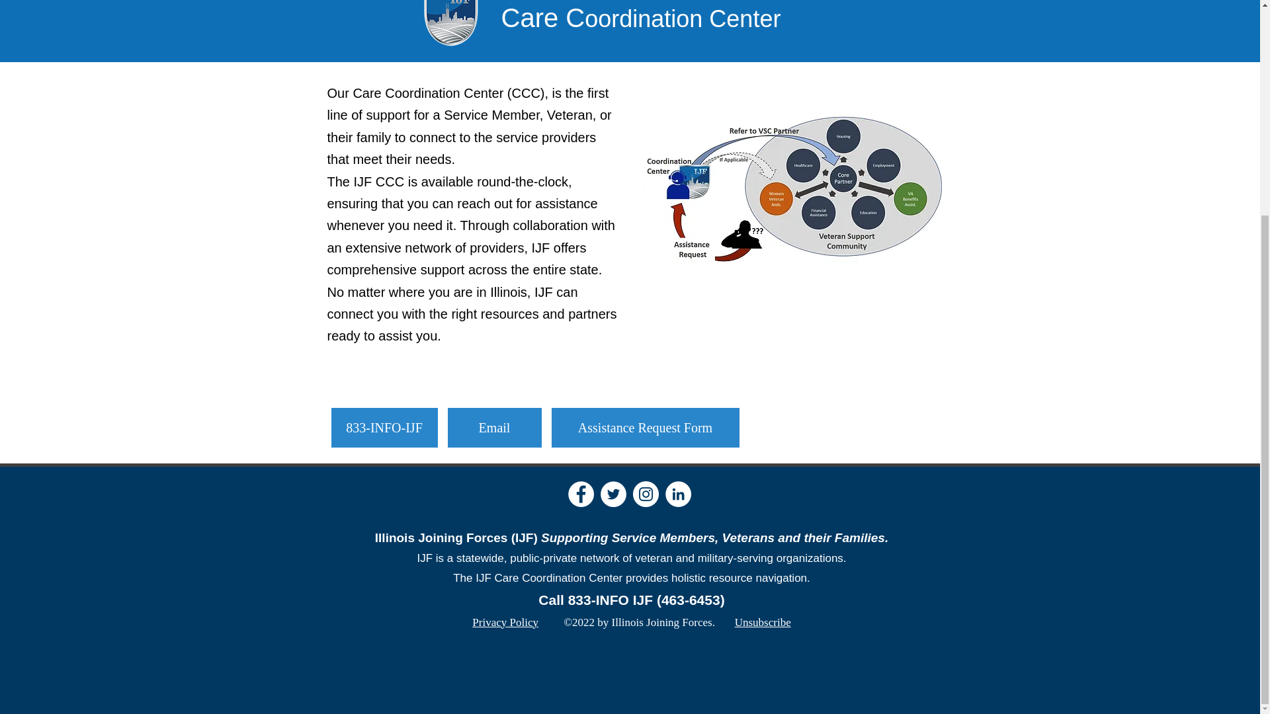 The image size is (1270, 714). What do you see at coordinates (384, 427) in the screenshot?
I see `833-INFO-IJF` at bounding box center [384, 427].